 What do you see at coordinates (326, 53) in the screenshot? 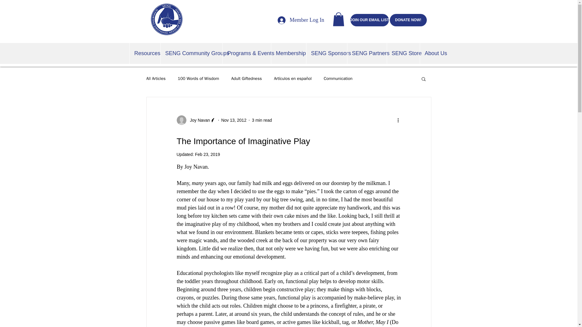
I see `SENG Sponsors` at bounding box center [326, 53].